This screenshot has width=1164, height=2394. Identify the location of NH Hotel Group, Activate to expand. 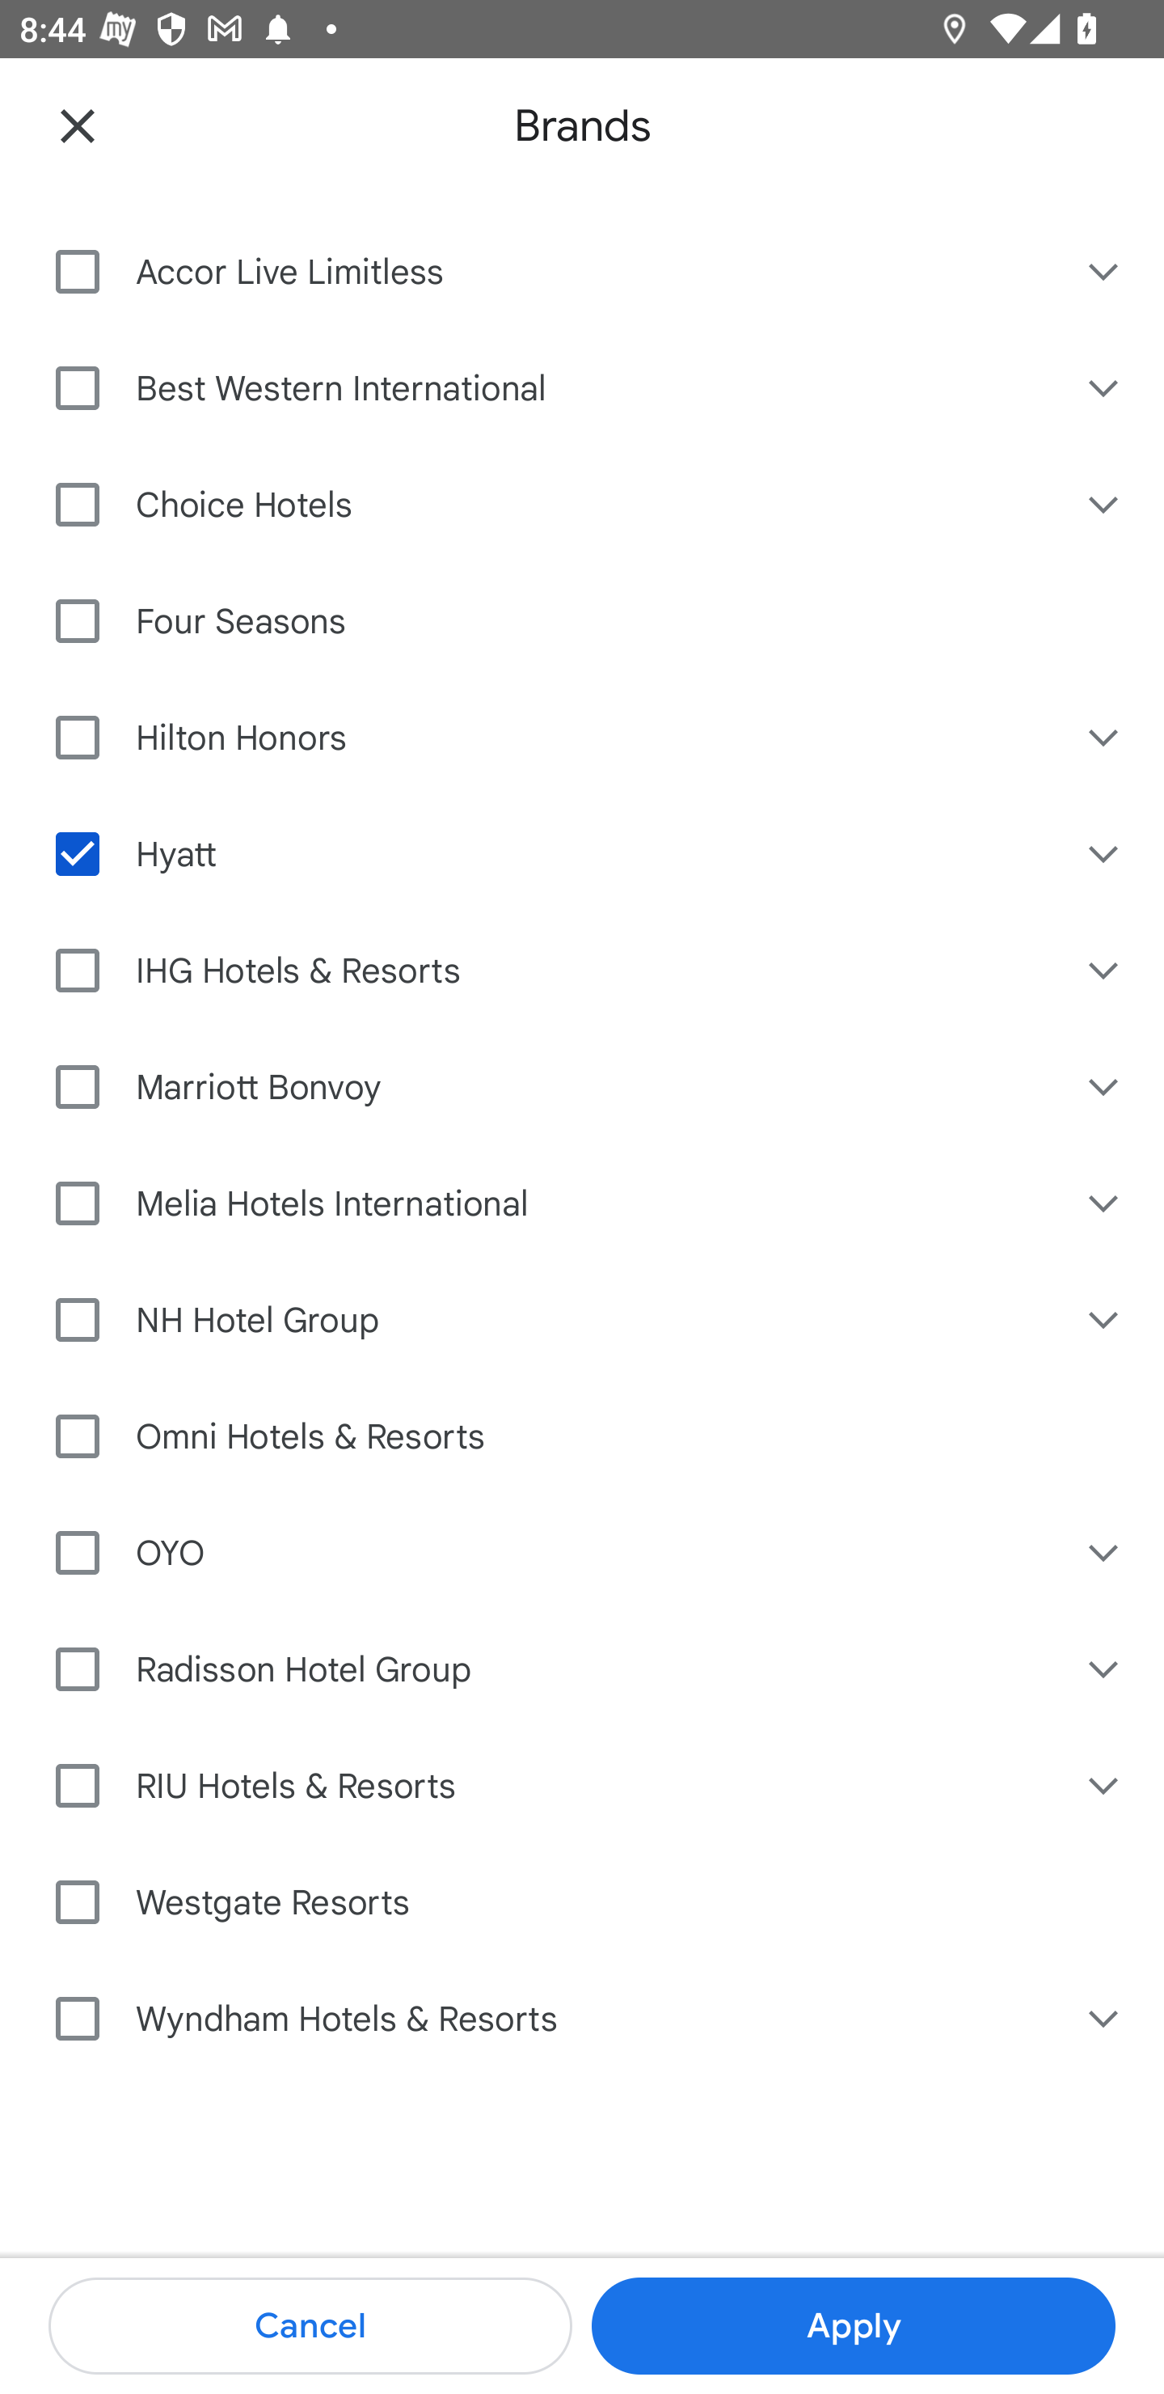
(1106, 1320).